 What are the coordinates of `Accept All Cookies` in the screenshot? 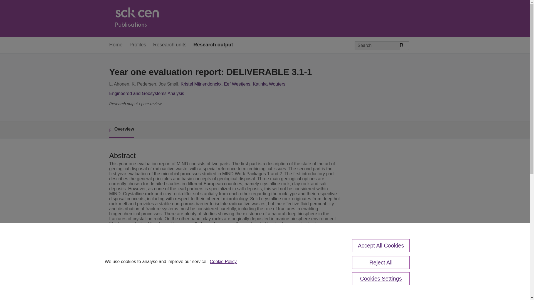 It's located at (381, 246).